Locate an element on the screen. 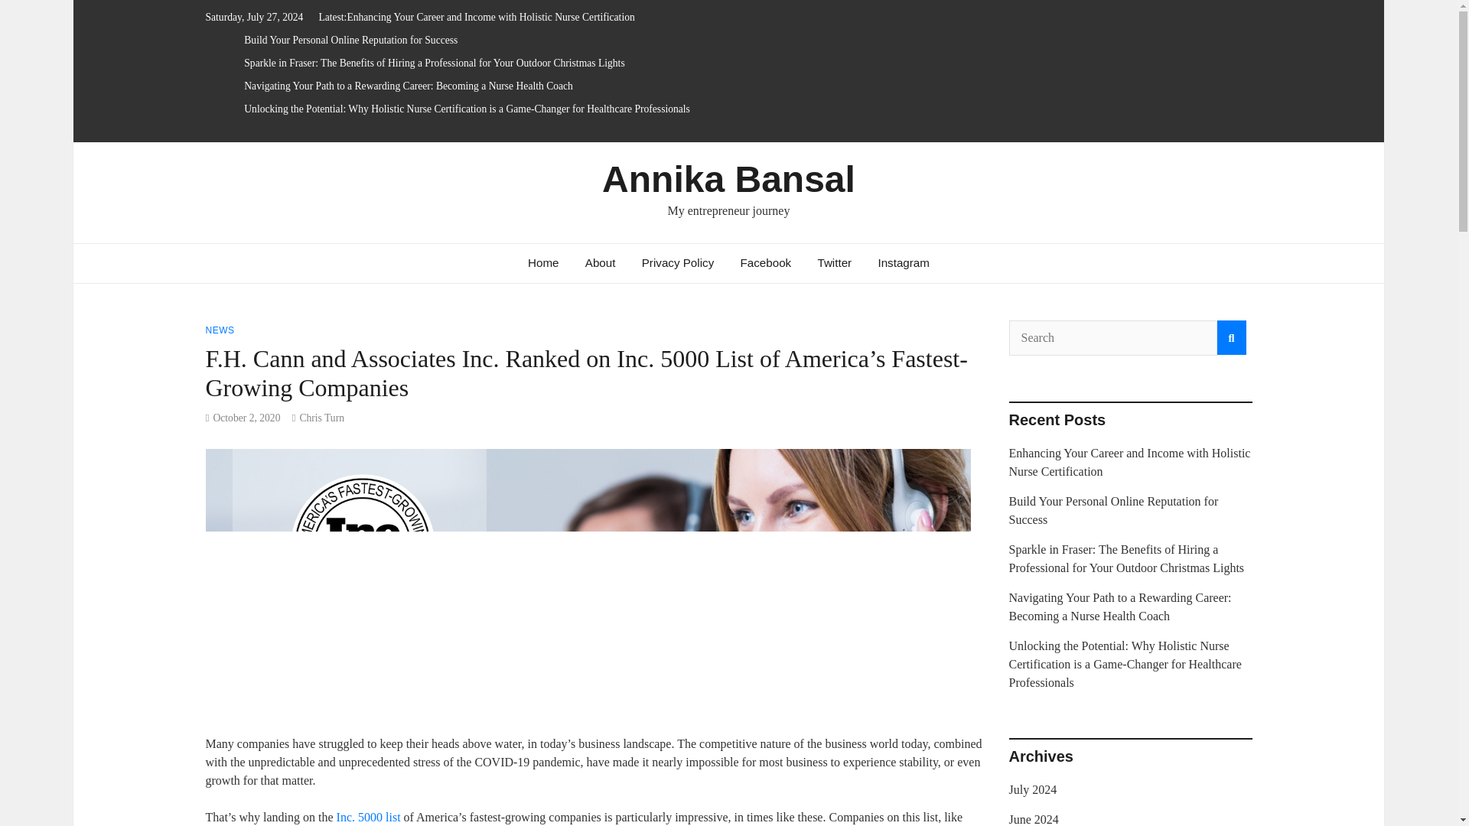  Annika Bansal is located at coordinates (728, 179).